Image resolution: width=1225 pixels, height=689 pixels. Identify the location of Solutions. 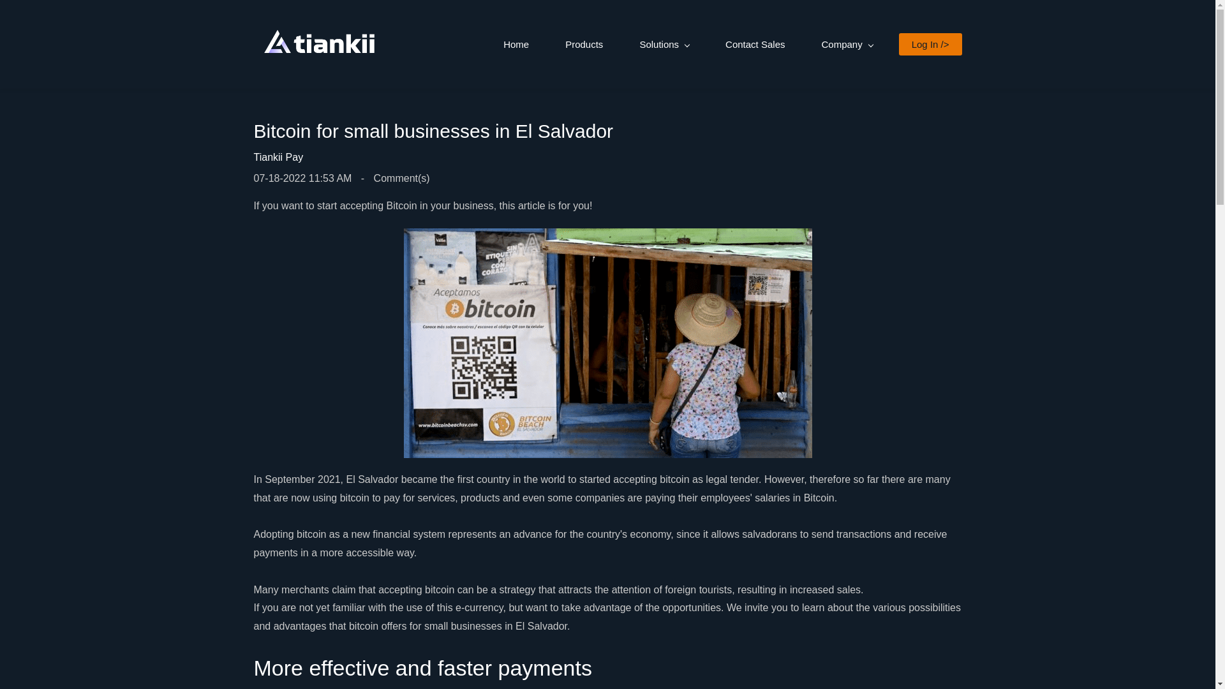
(664, 45).